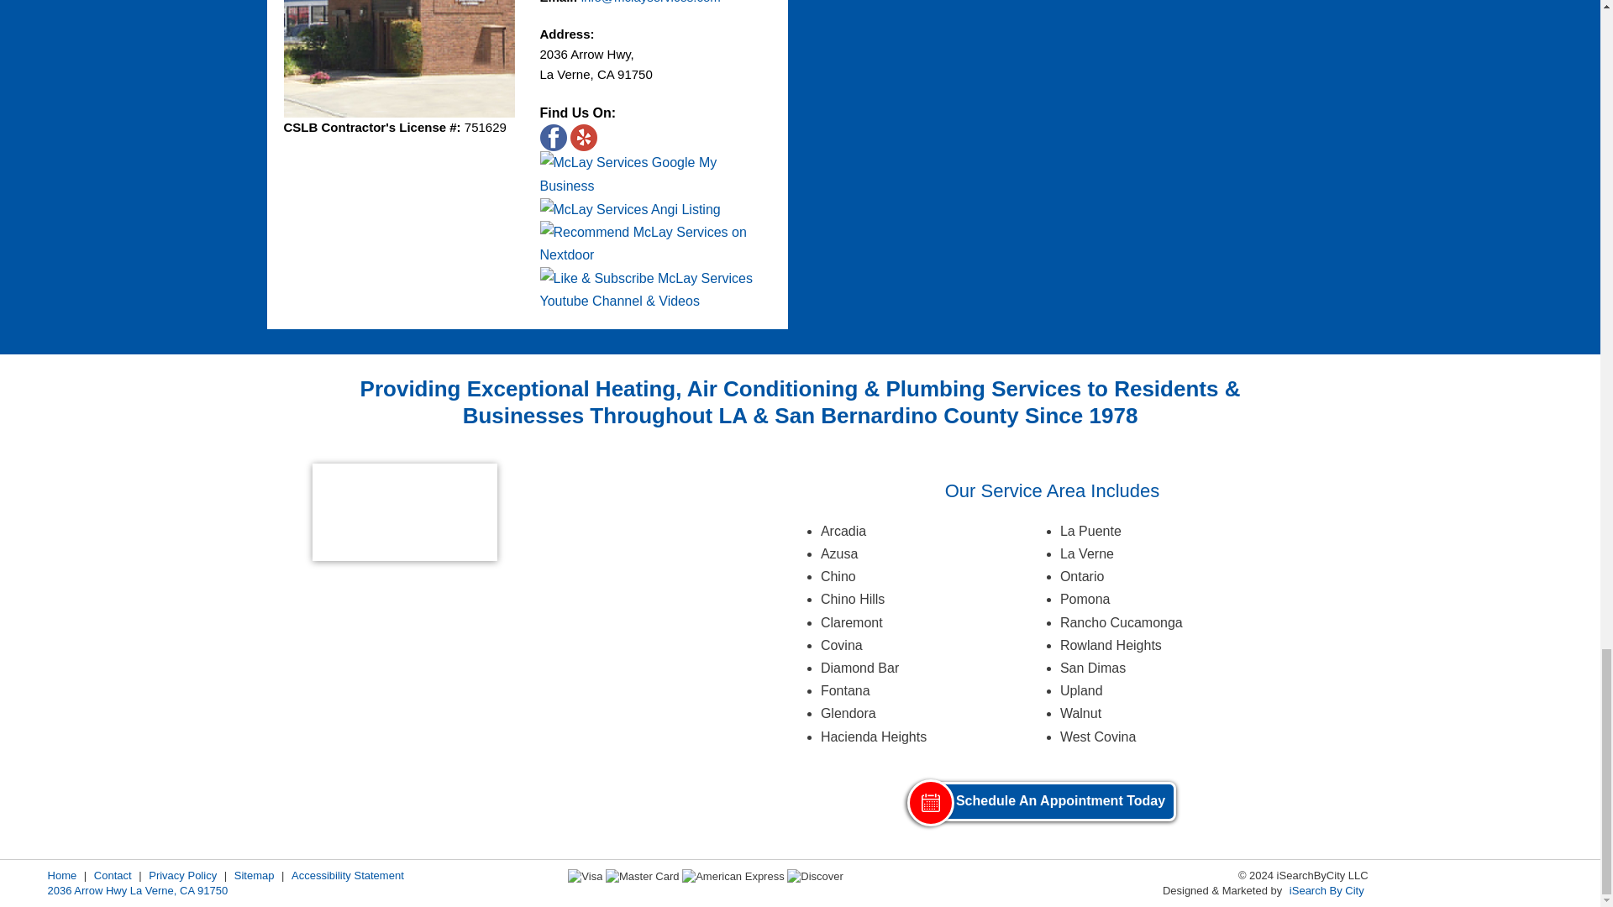  I want to click on Buy with AmEx, so click(733, 875).